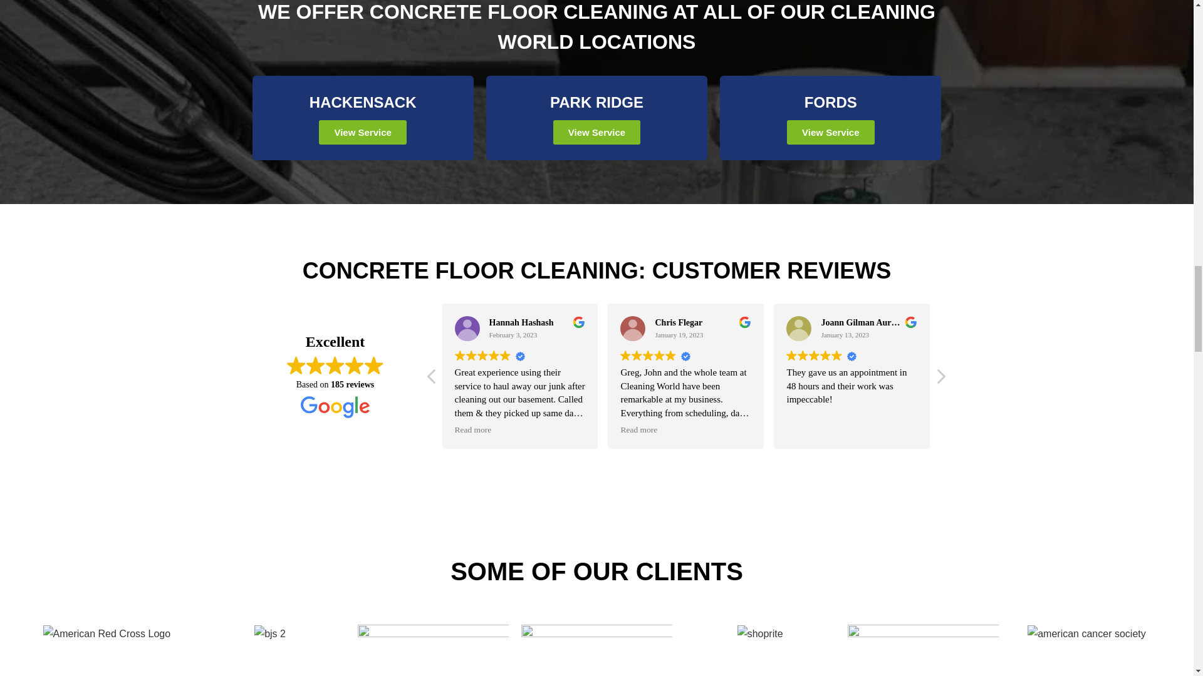 The image size is (1203, 676). What do you see at coordinates (759, 633) in the screenshot?
I see `shoprite` at bounding box center [759, 633].